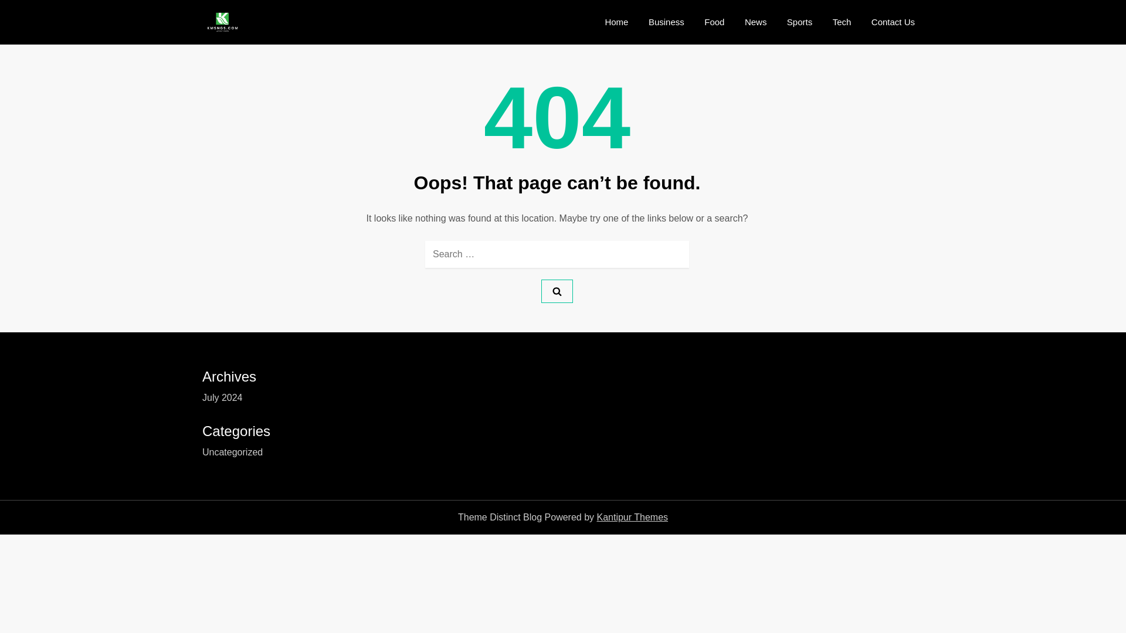 The width and height of the screenshot is (1126, 633). What do you see at coordinates (223, 398) in the screenshot?
I see `July 2024` at bounding box center [223, 398].